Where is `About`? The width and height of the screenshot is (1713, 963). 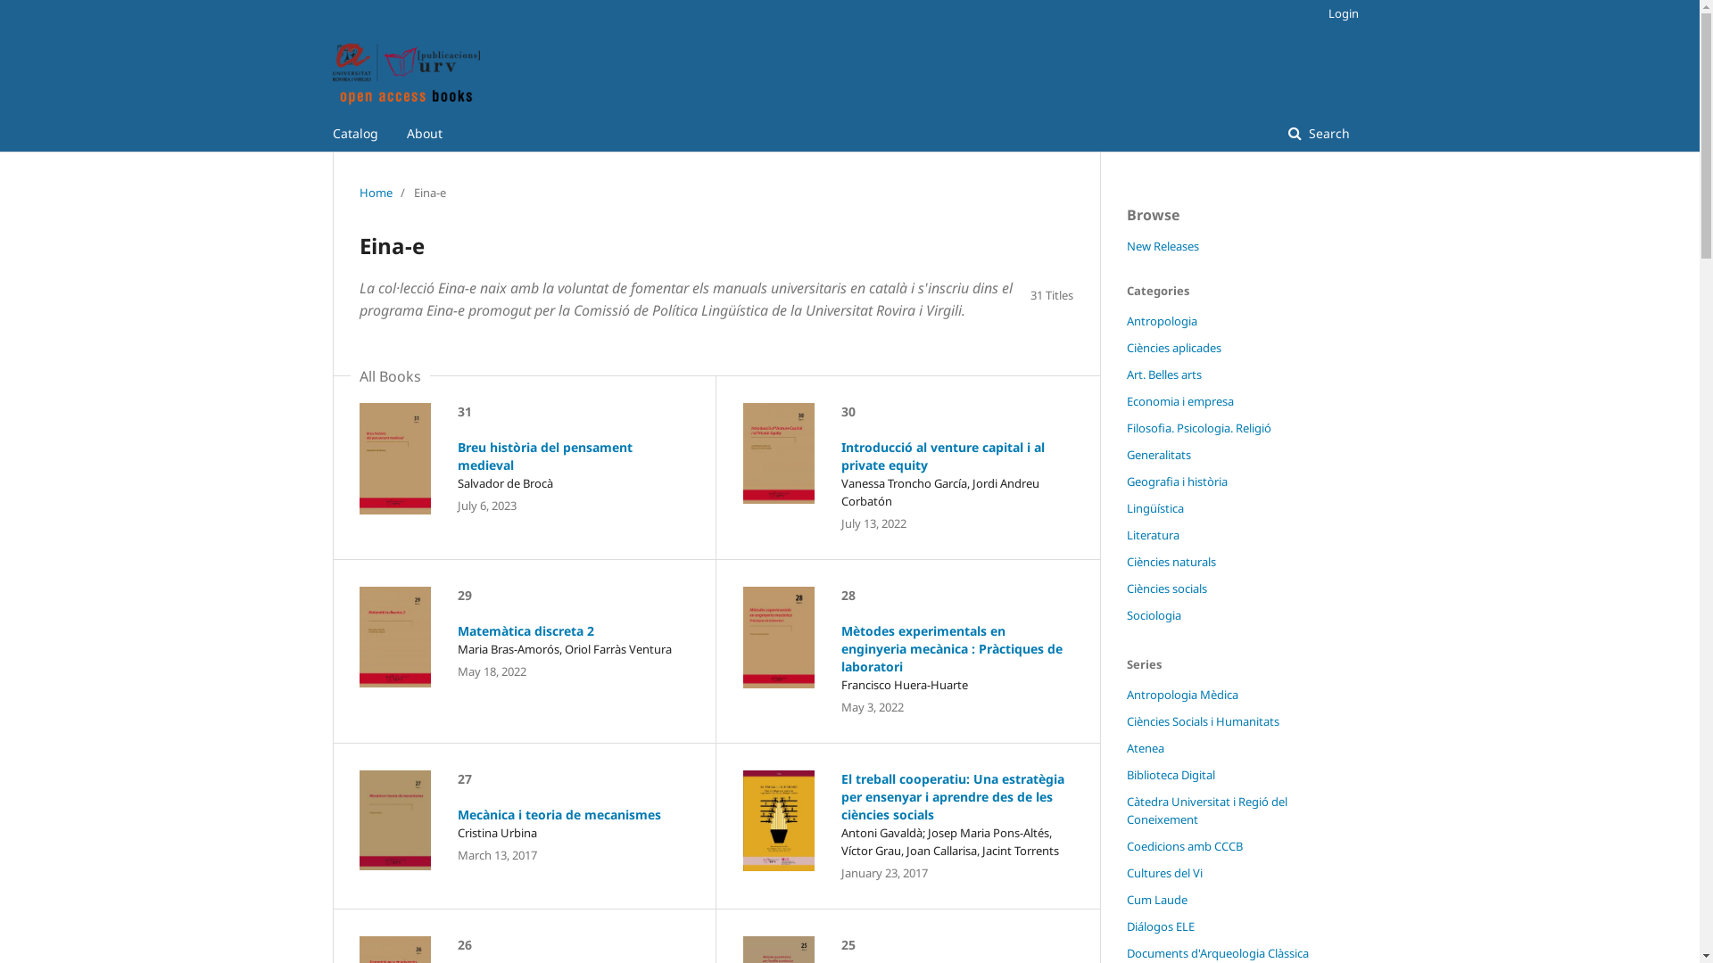 About is located at coordinates (425, 134).